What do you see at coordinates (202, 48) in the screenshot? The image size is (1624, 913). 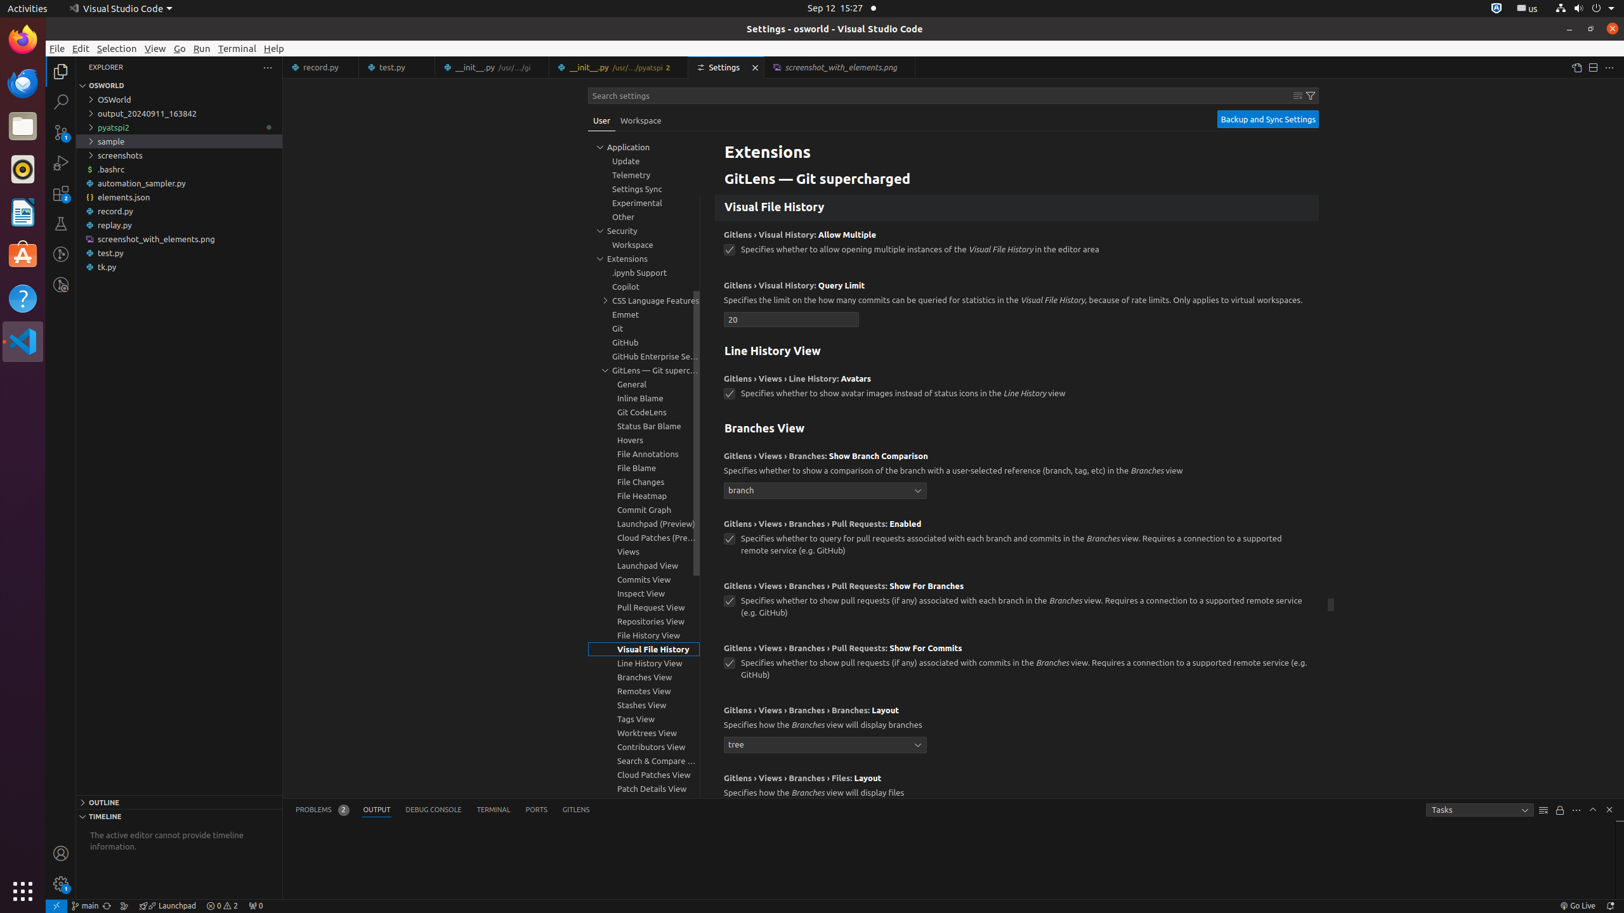 I see `Run` at bounding box center [202, 48].